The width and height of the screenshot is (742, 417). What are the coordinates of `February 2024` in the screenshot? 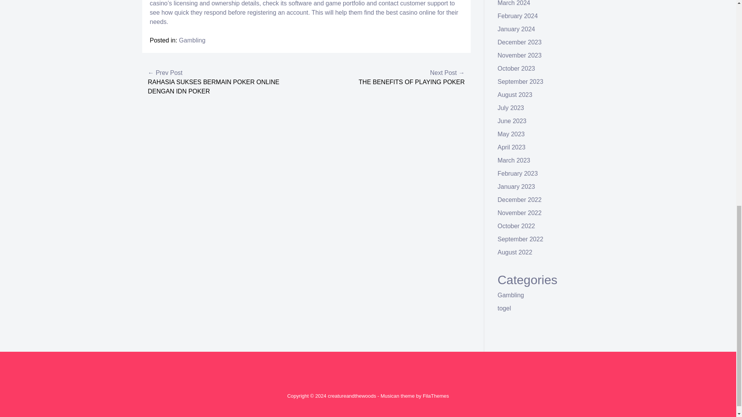 It's located at (518, 16).